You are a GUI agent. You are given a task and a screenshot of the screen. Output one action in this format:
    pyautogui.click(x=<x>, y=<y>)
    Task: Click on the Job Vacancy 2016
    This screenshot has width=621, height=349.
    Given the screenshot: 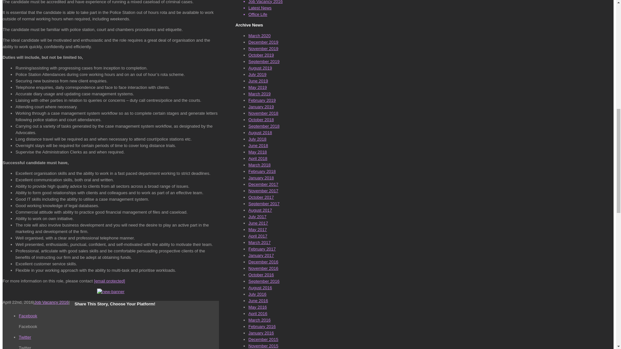 What is the action you would take?
    pyautogui.click(x=51, y=302)
    